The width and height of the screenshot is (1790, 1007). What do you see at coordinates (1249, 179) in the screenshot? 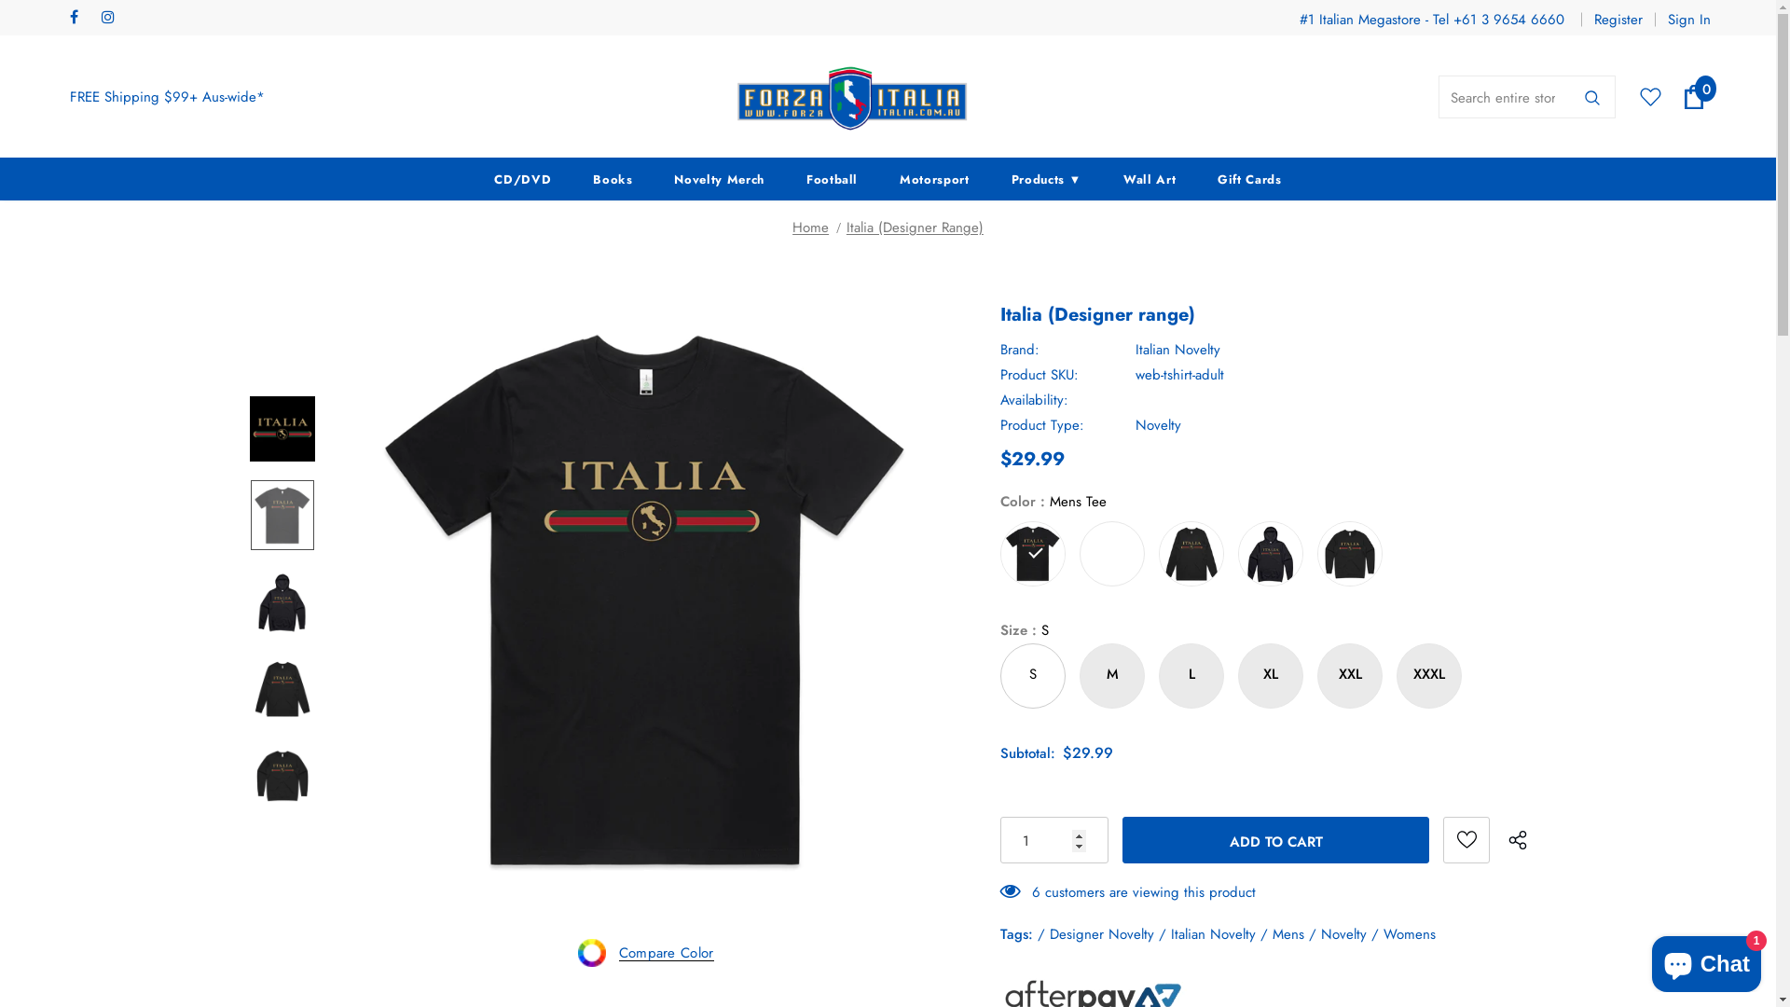
I see `Gift Cards` at bounding box center [1249, 179].